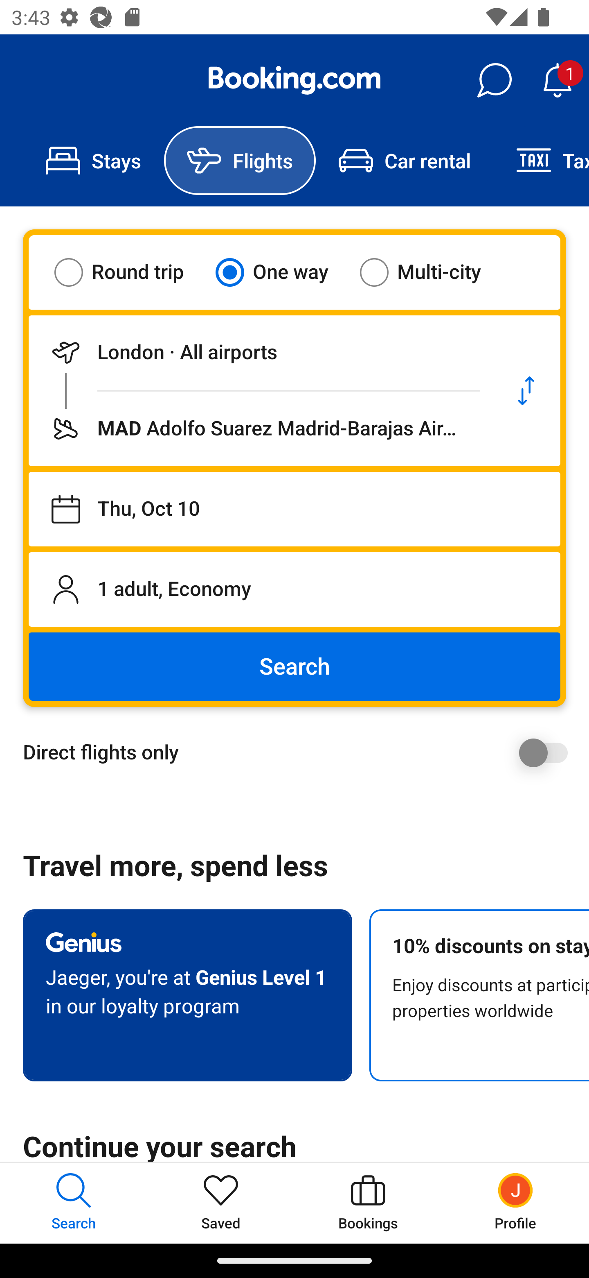 The image size is (589, 1278). Describe the element at coordinates (368, 1203) in the screenshot. I see `Bookings` at that location.